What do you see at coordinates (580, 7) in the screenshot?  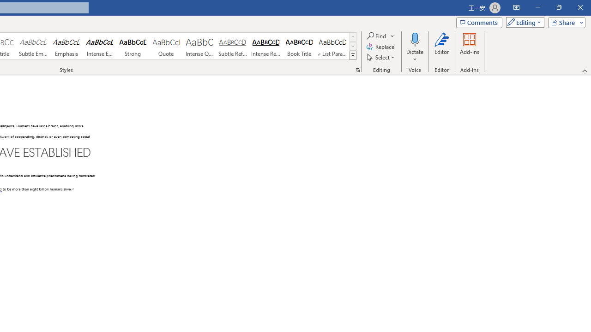 I see `Close` at bounding box center [580, 7].